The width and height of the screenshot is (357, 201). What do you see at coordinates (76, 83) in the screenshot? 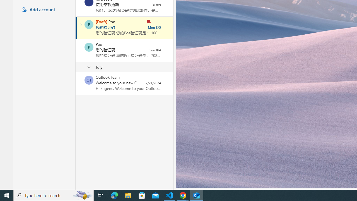
I see `Mark as unread` at bounding box center [76, 83].